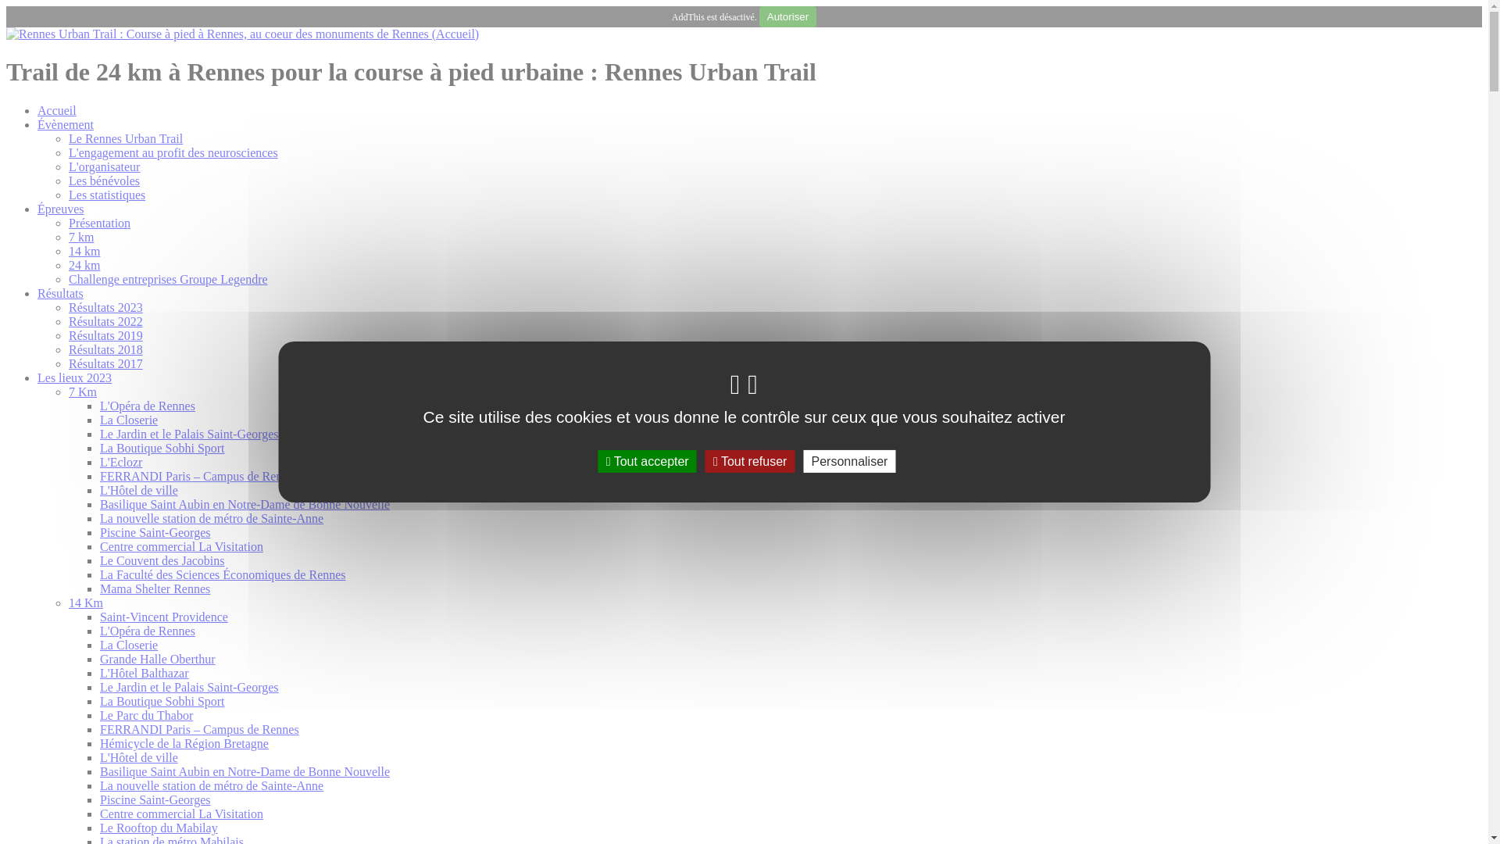  I want to click on L'Eclozr, so click(121, 463).